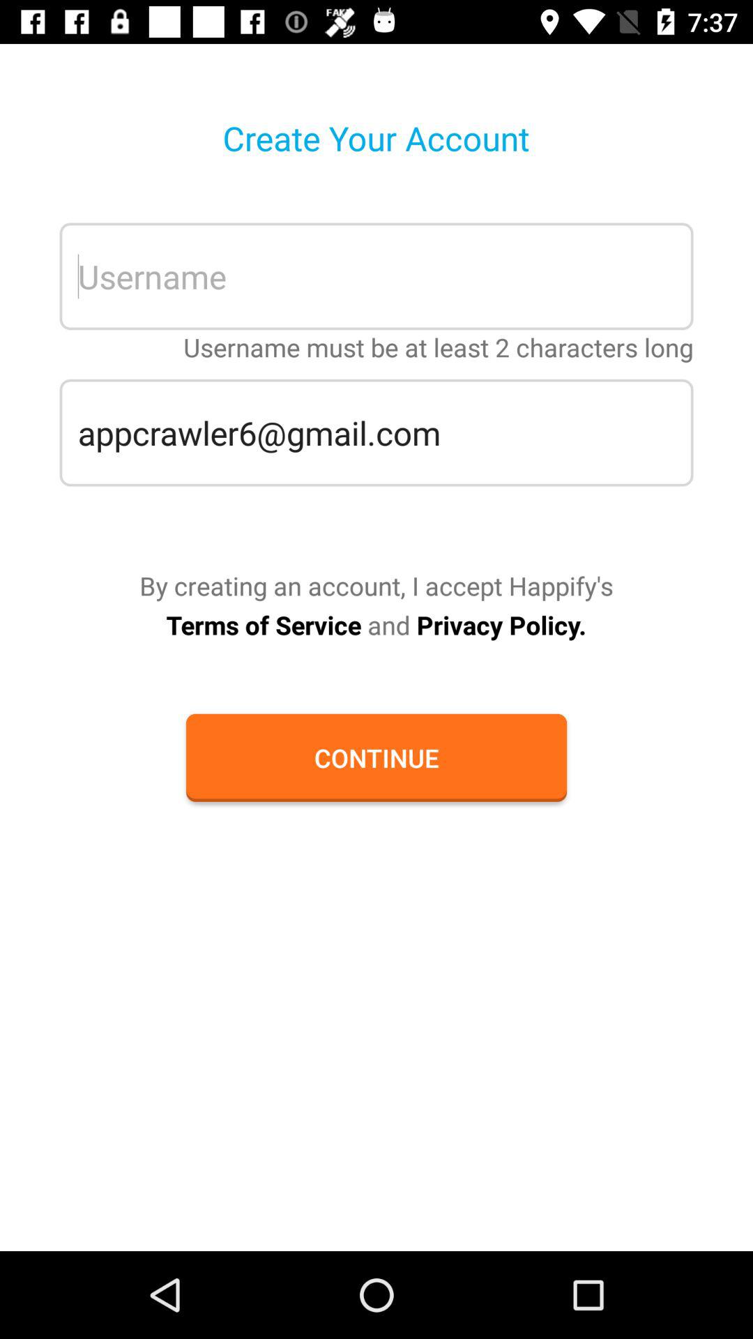 This screenshot has width=753, height=1339. What do you see at coordinates (376, 276) in the screenshot?
I see `username` at bounding box center [376, 276].